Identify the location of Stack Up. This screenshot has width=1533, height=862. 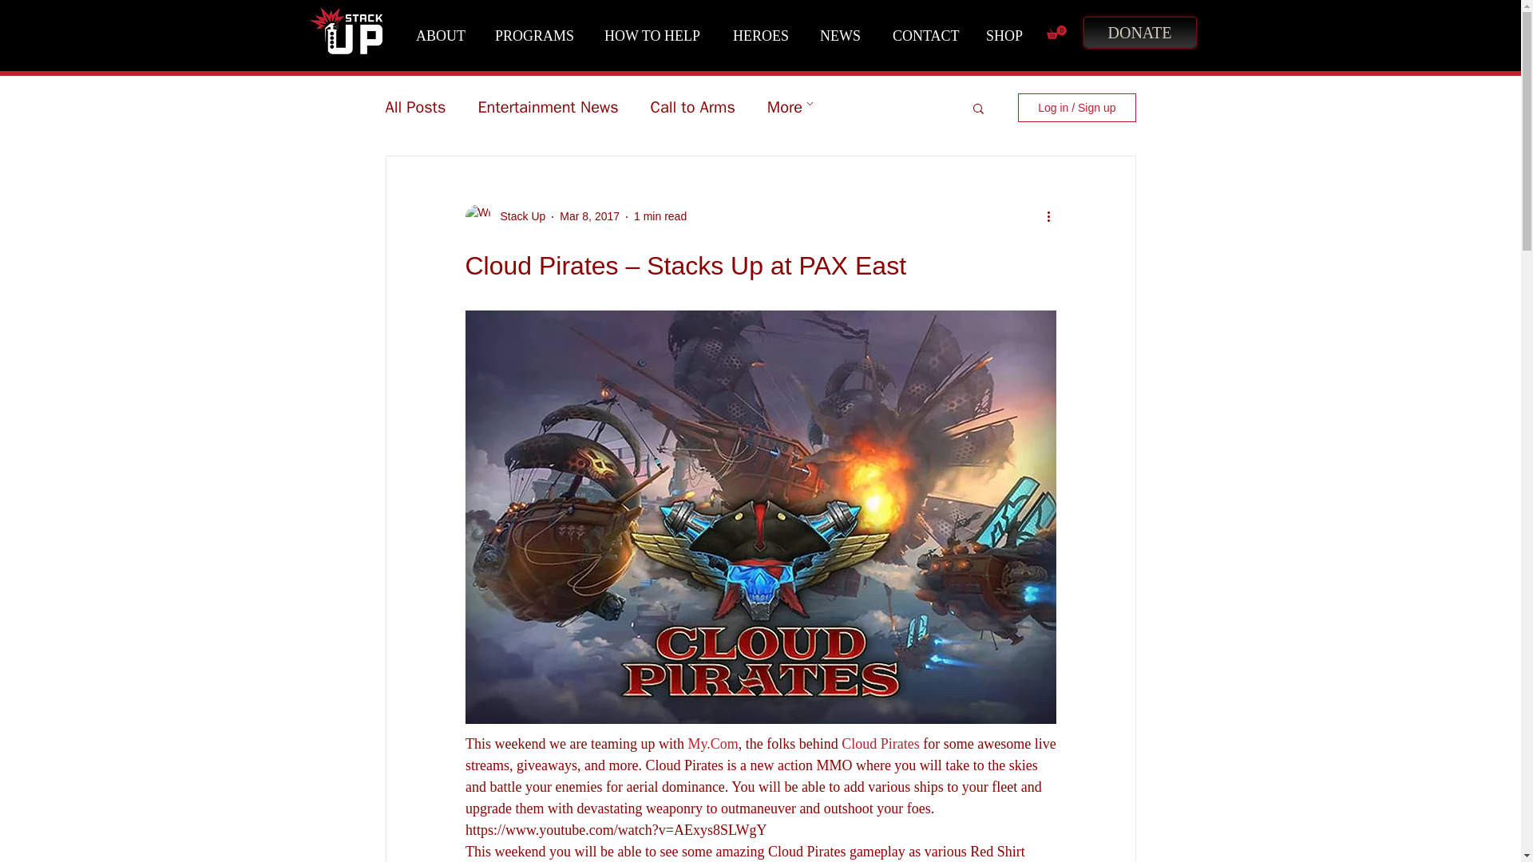
(517, 216).